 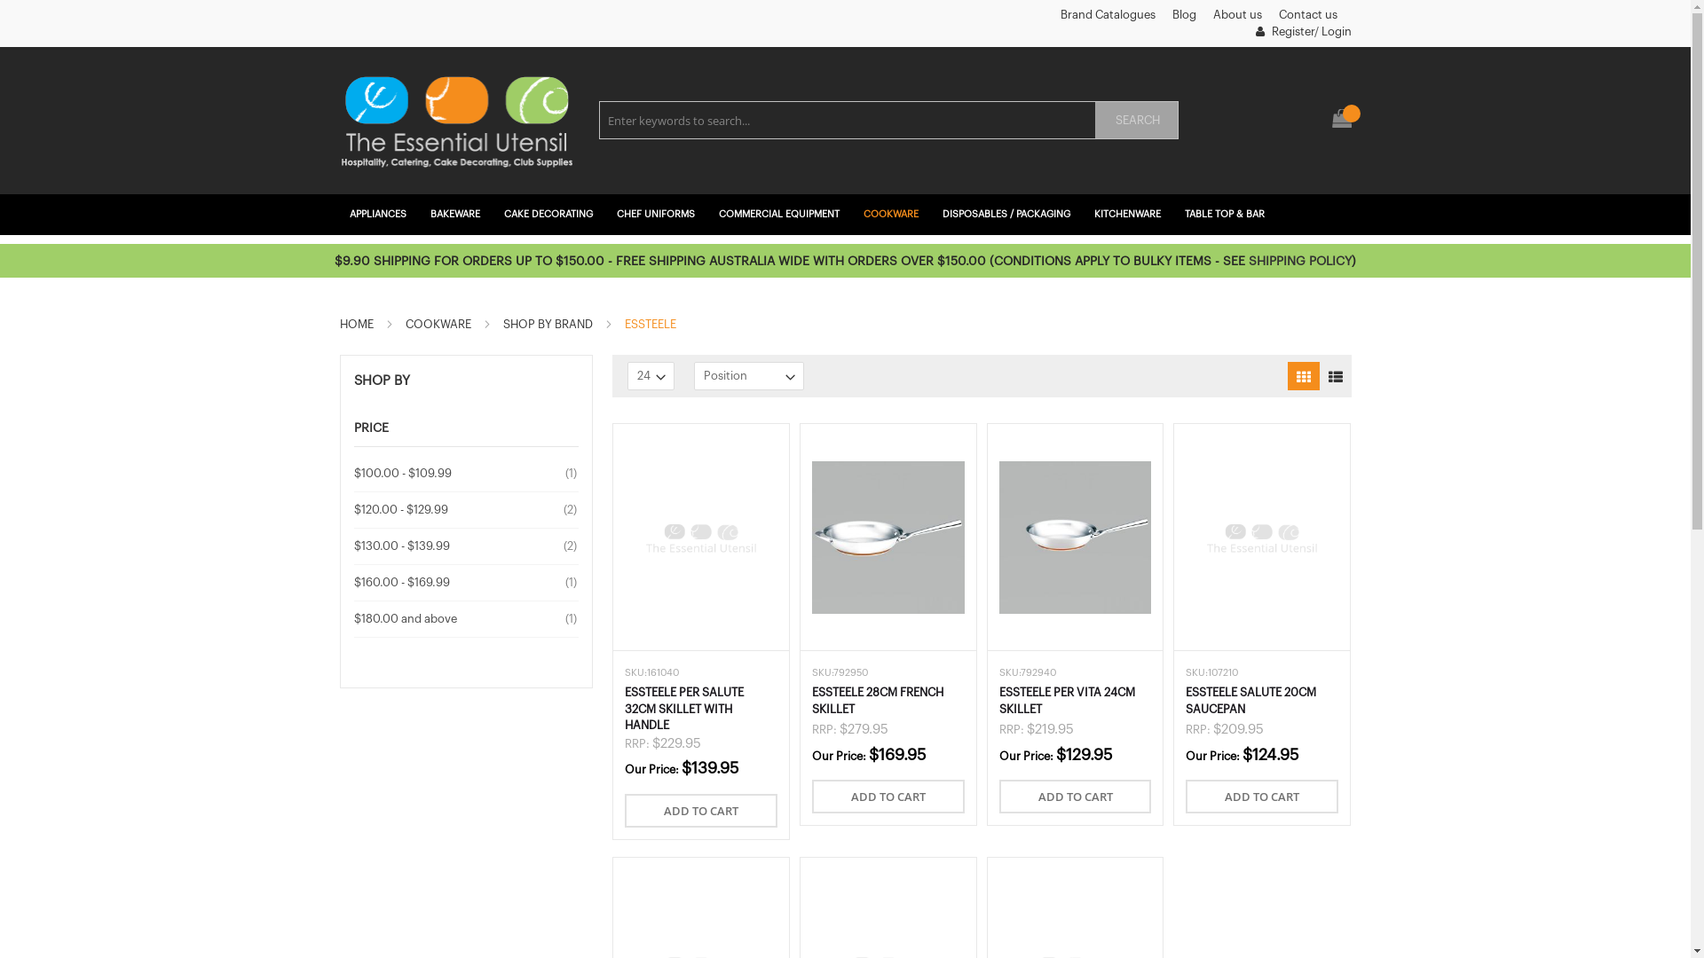 I want to click on DISPOSABLES / PACKAGING, so click(x=1008, y=215).